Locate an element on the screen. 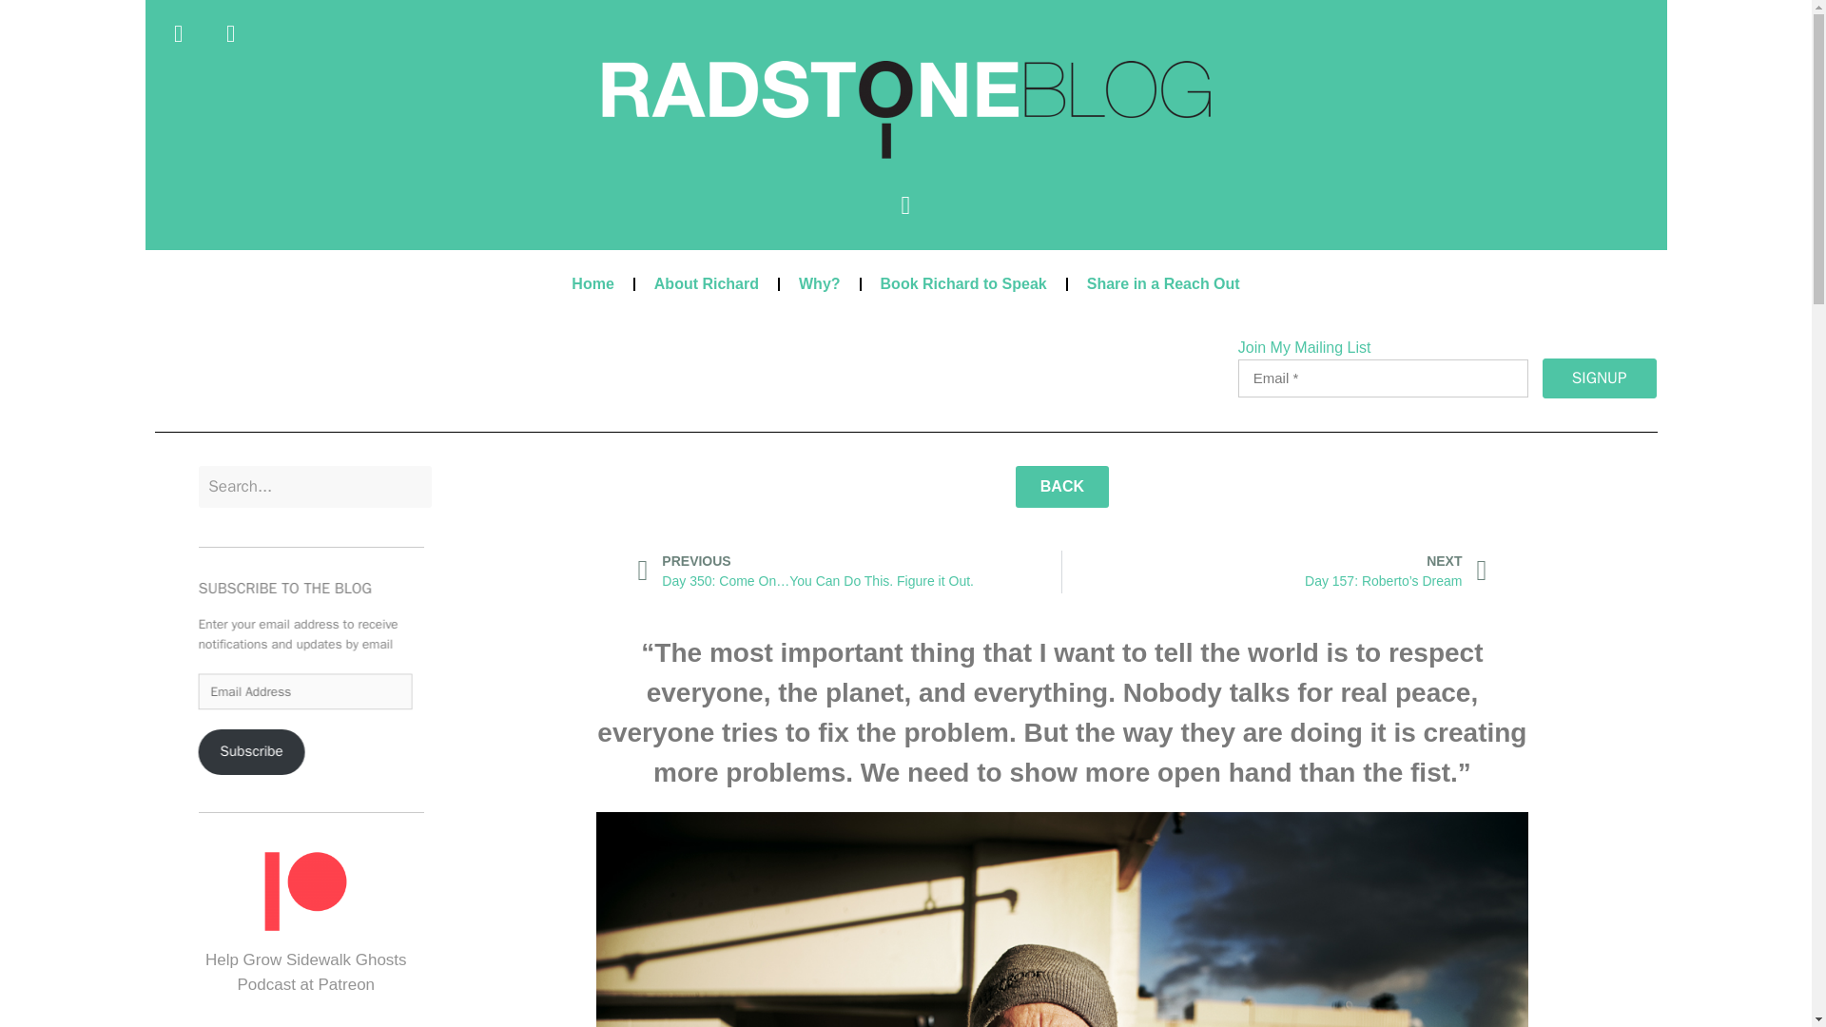 The width and height of the screenshot is (1826, 1027). BACK is located at coordinates (1061, 487).